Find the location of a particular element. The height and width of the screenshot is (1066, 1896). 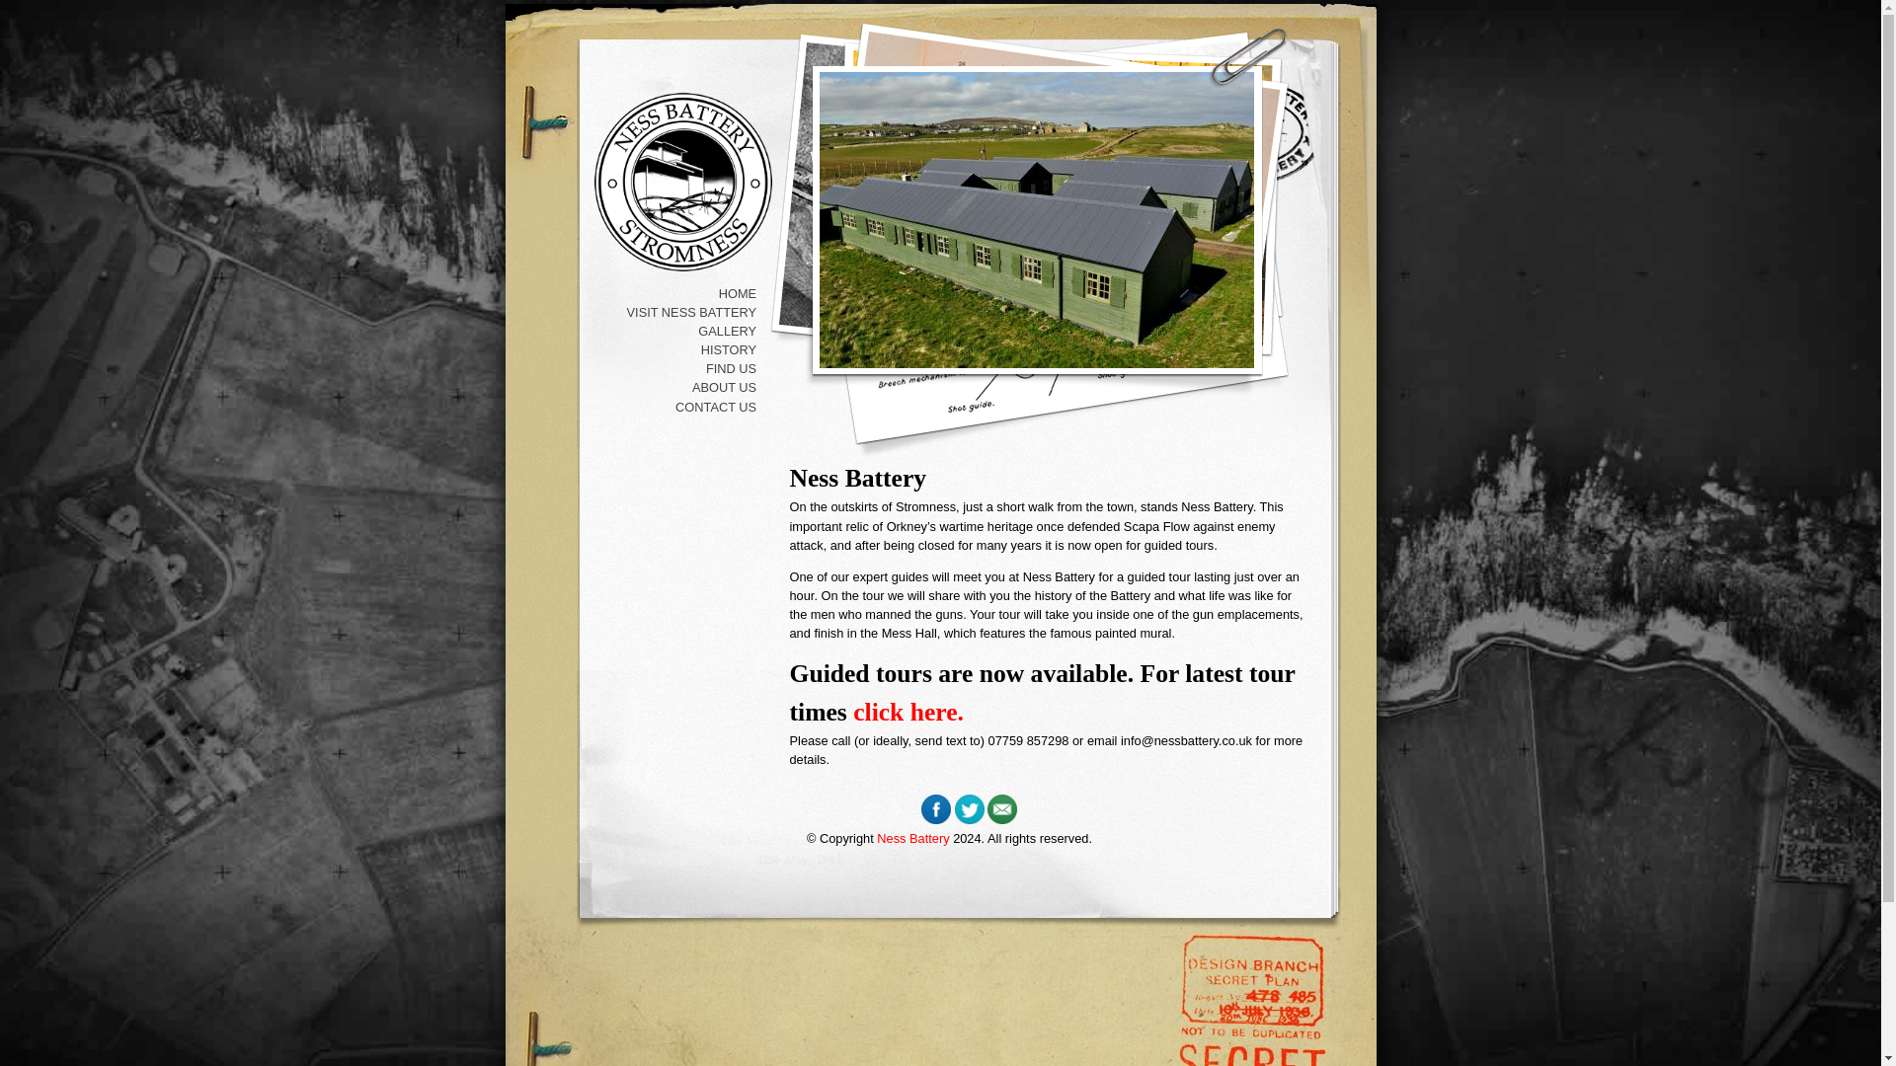

FIND US is located at coordinates (679, 368).